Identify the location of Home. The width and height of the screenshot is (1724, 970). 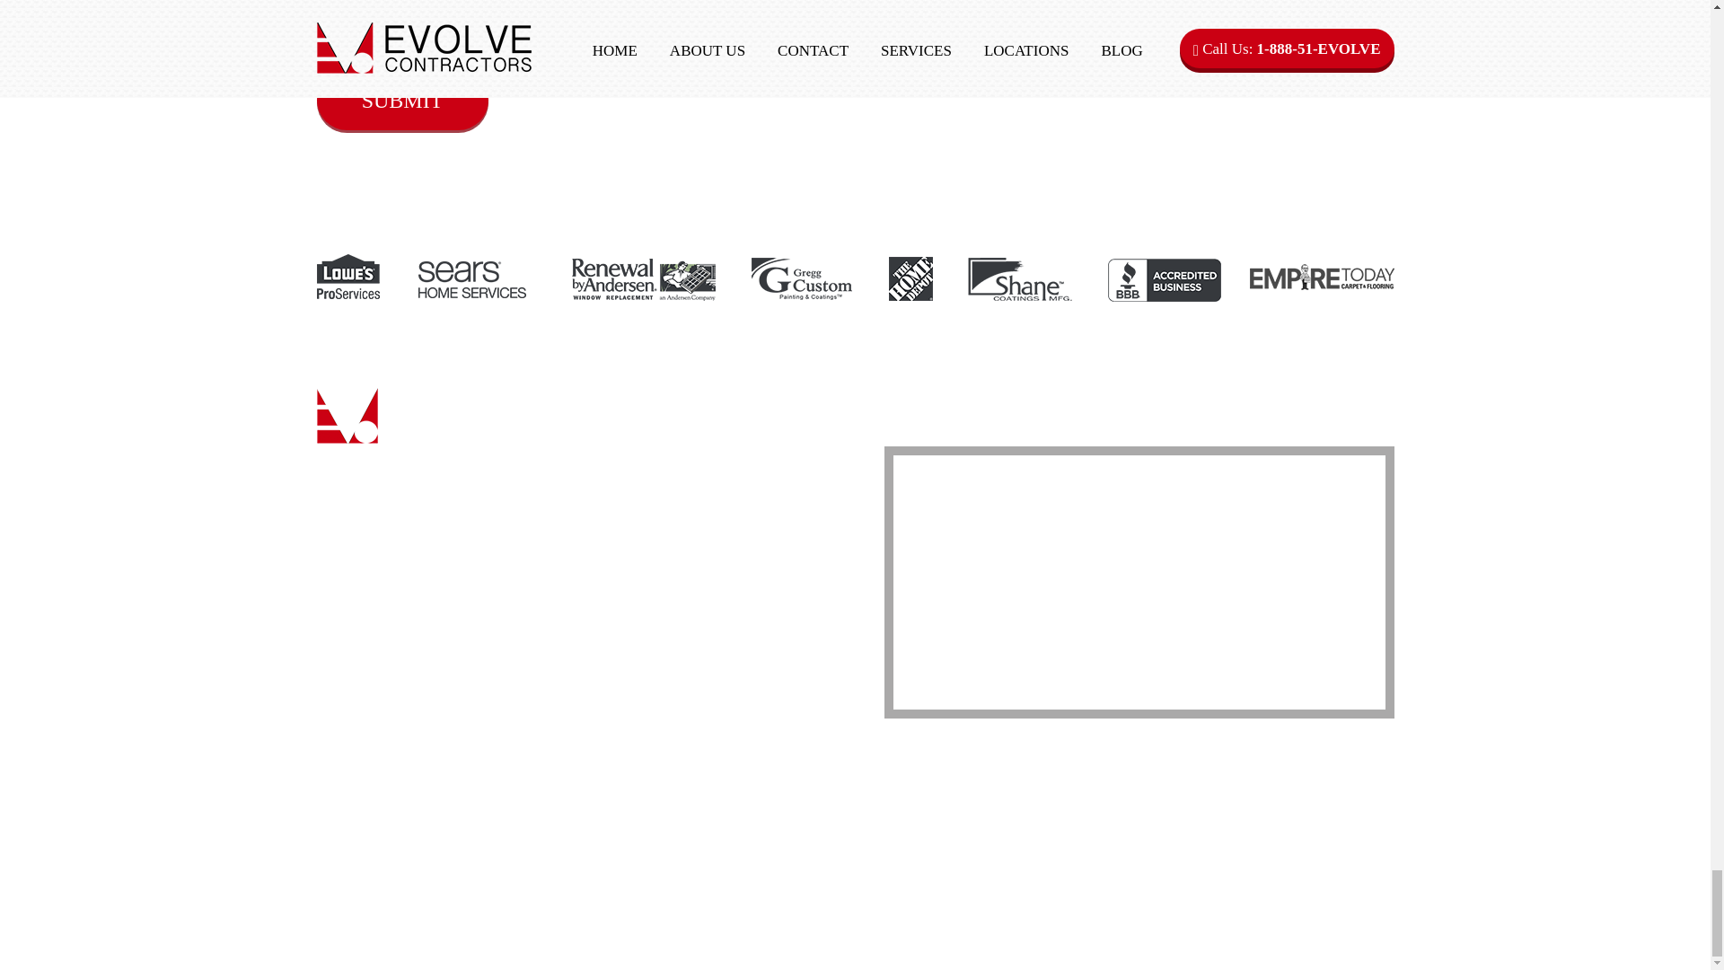
(697, 454).